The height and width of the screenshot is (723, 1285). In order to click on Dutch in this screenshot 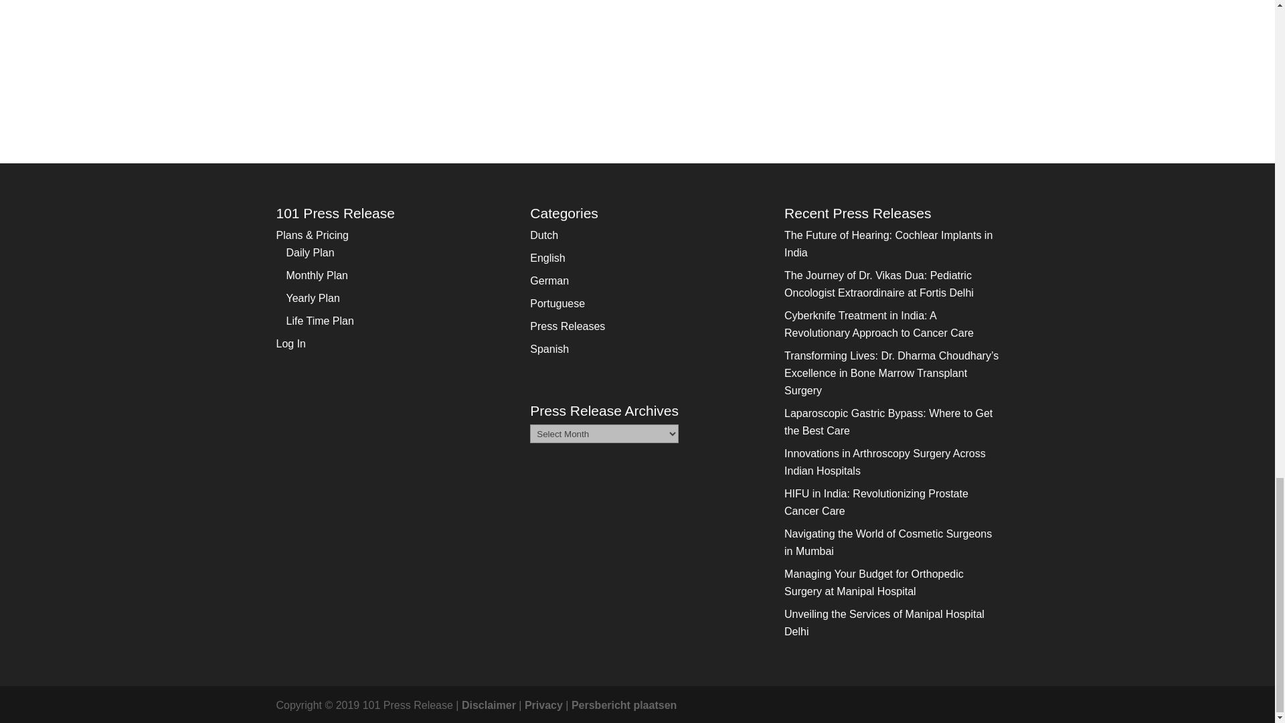, I will do `click(543, 235)`.